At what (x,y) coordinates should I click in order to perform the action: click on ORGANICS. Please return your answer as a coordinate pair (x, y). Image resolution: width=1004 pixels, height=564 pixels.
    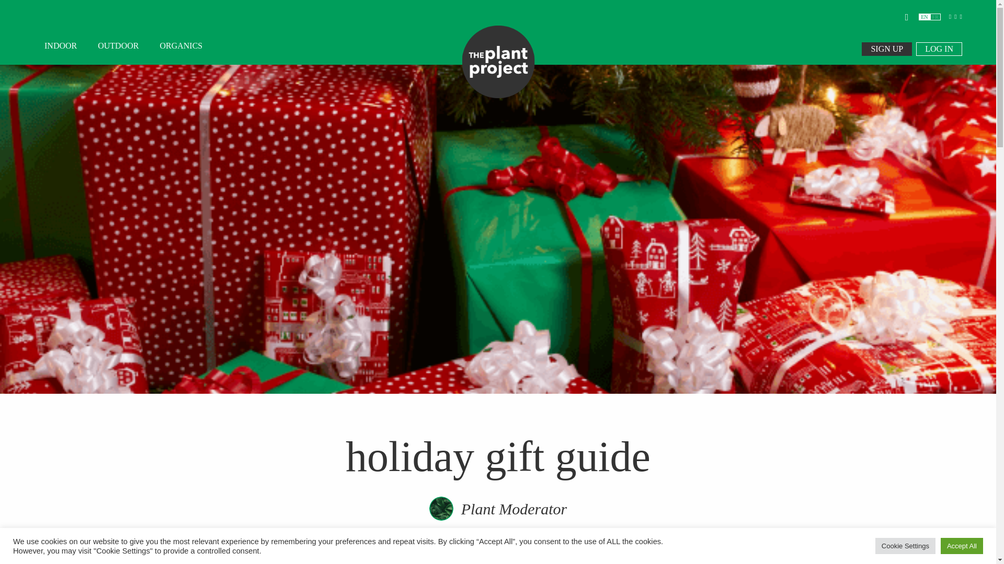
    Looking at the image, I should click on (176, 46).